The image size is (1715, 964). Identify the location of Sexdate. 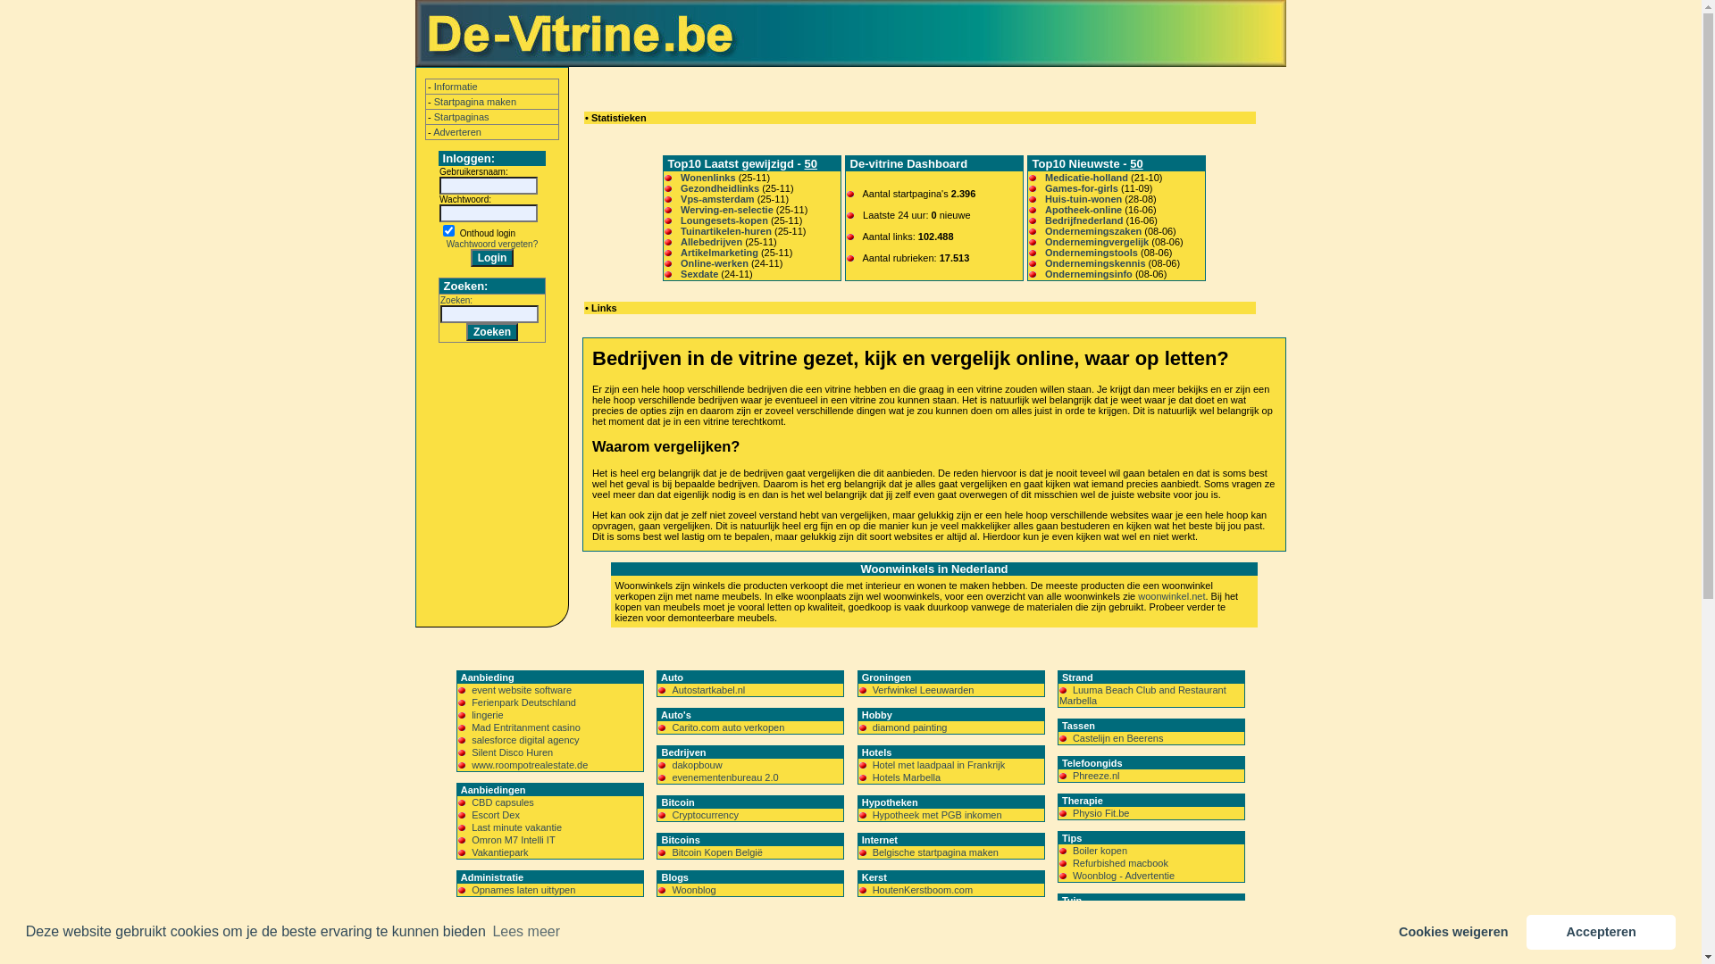
(699, 274).